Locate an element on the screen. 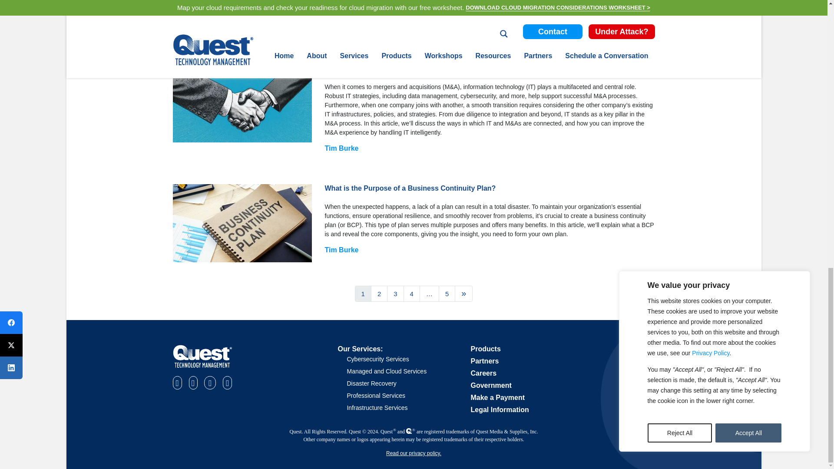 The width and height of the screenshot is (834, 469). What is the Purpose of a Business Continuity Plan? is located at coordinates (242, 223).